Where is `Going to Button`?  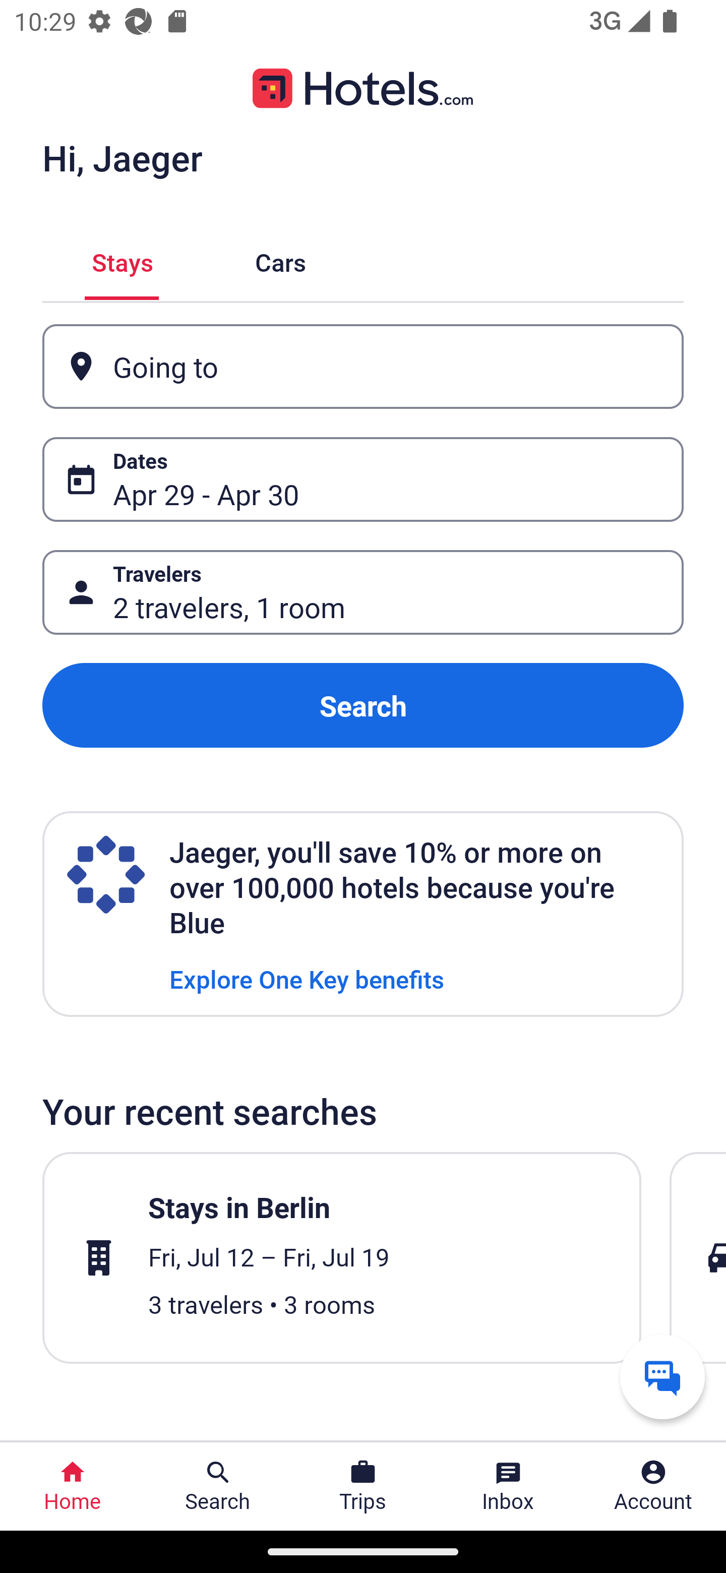
Going to Button is located at coordinates (363, 366).